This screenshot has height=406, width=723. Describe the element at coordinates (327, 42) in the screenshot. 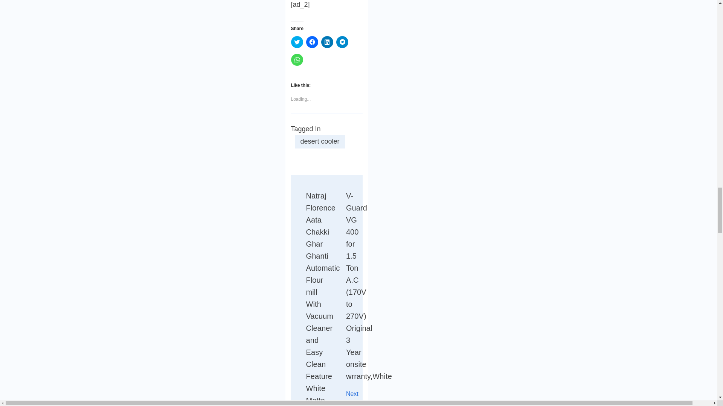

I see `Click to share on LinkedIn` at that location.